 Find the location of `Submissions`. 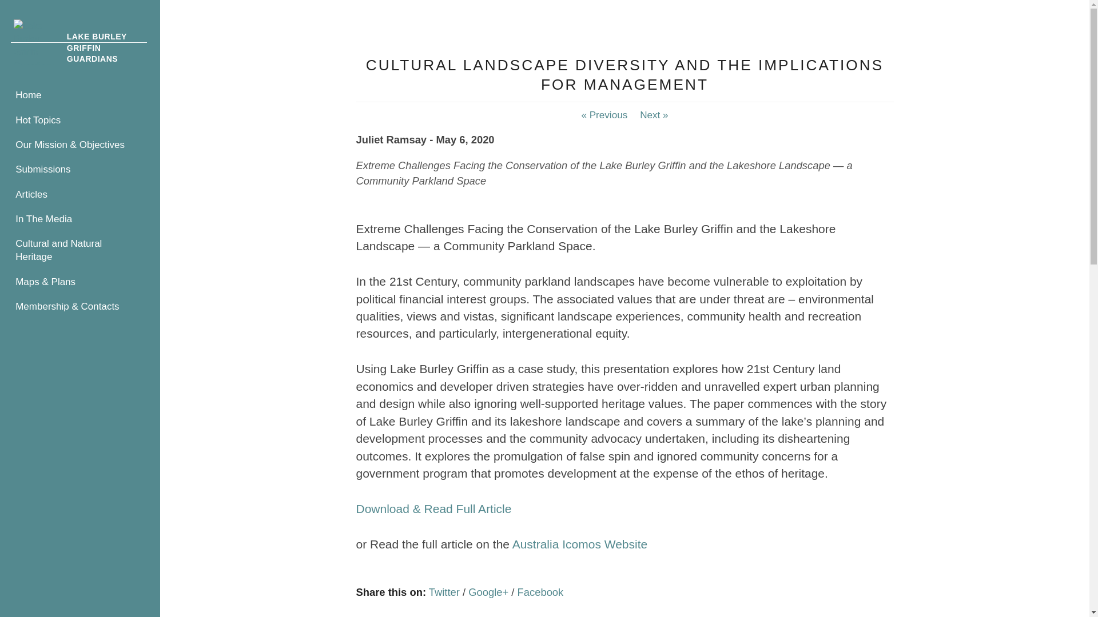

Submissions is located at coordinates (80, 170).